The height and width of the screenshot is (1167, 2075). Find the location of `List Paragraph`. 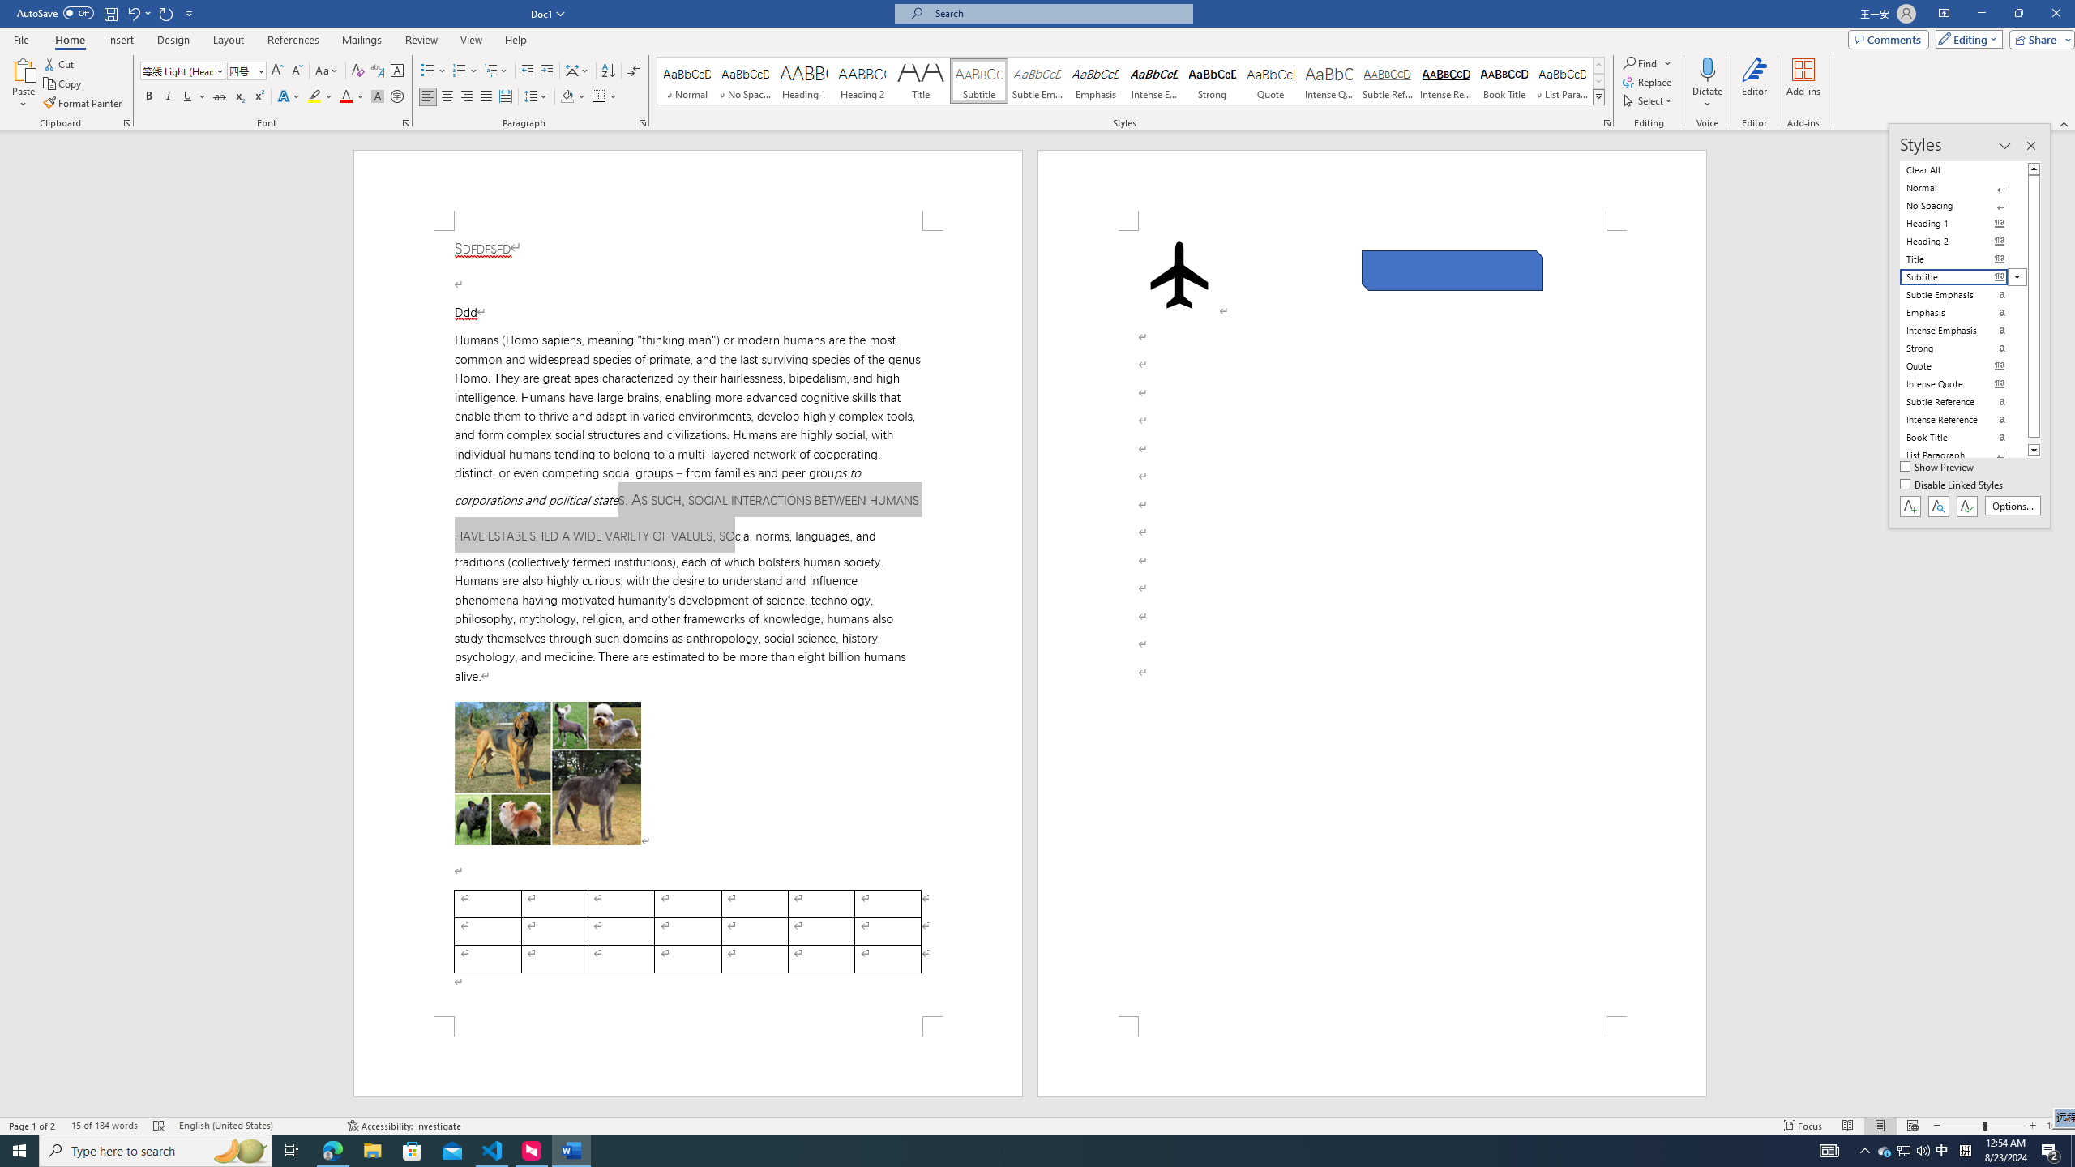

List Paragraph is located at coordinates (1963, 455).